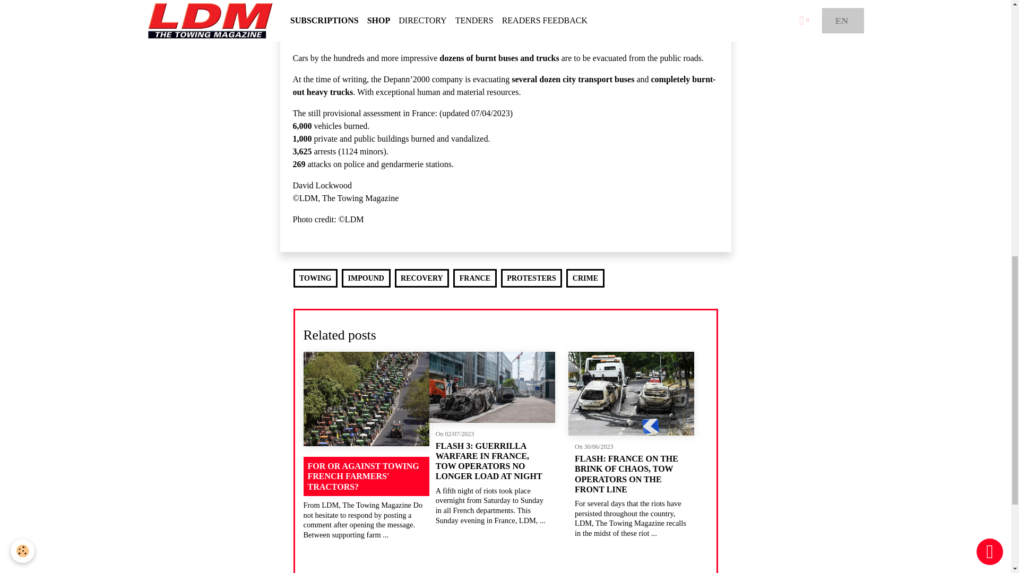 Image resolution: width=1019 pixels, height=573 pixels. I want to click on LDM, The Towing Magazine, so click(552, 24).